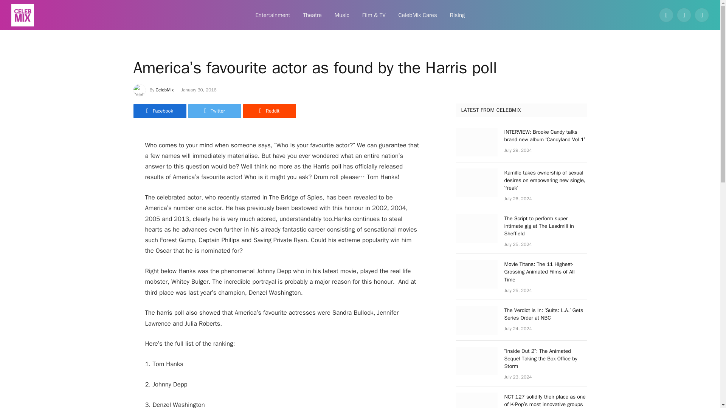  What do you see at coordinates (269, 111) in the screenshot?
I see `Reddit` at bounding box center [269, 111].